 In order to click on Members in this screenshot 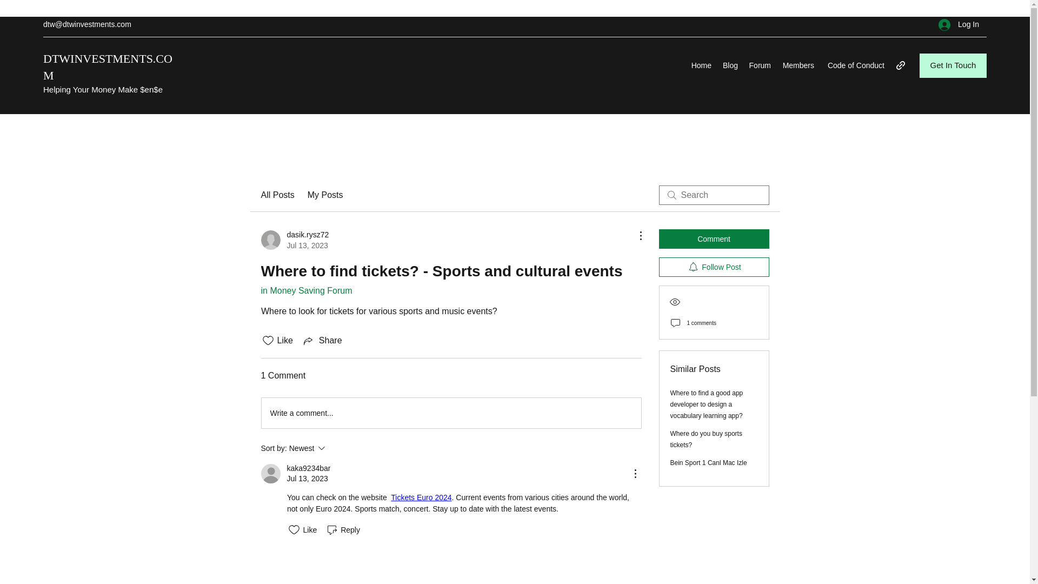, I will do `click(277, 195)`.